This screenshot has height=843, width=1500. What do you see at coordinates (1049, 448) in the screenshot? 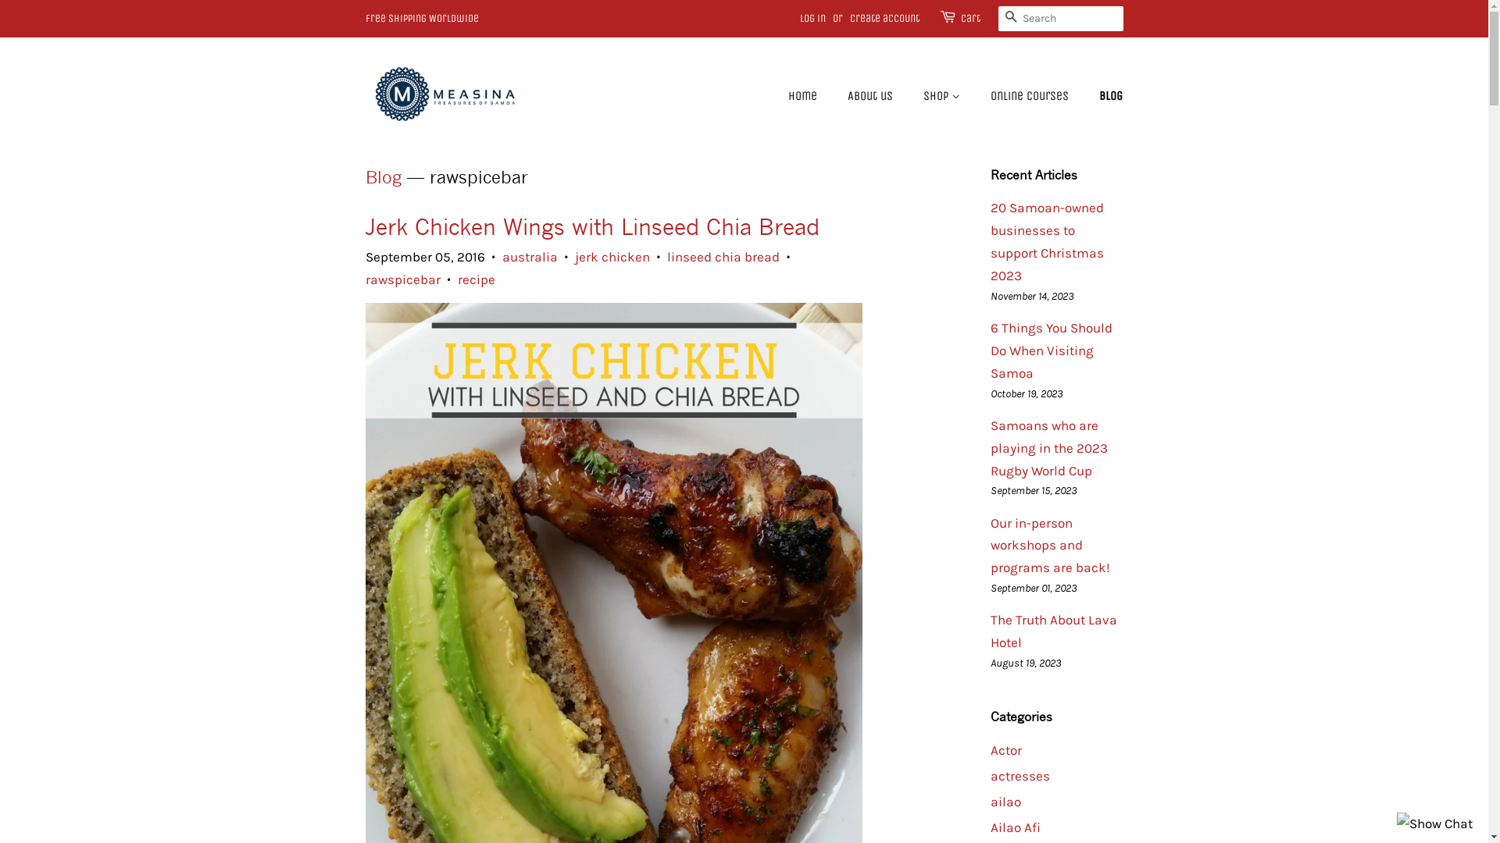
I see `Samoans who are playing in the 2023 Rugby World Cup` at bounding box center [1049, 448].